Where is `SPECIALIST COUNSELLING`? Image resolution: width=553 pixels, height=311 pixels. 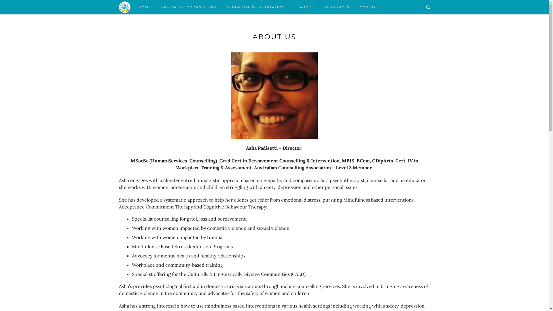 SPECIALIST COUNSELLING is located at coordinates (189, 7).